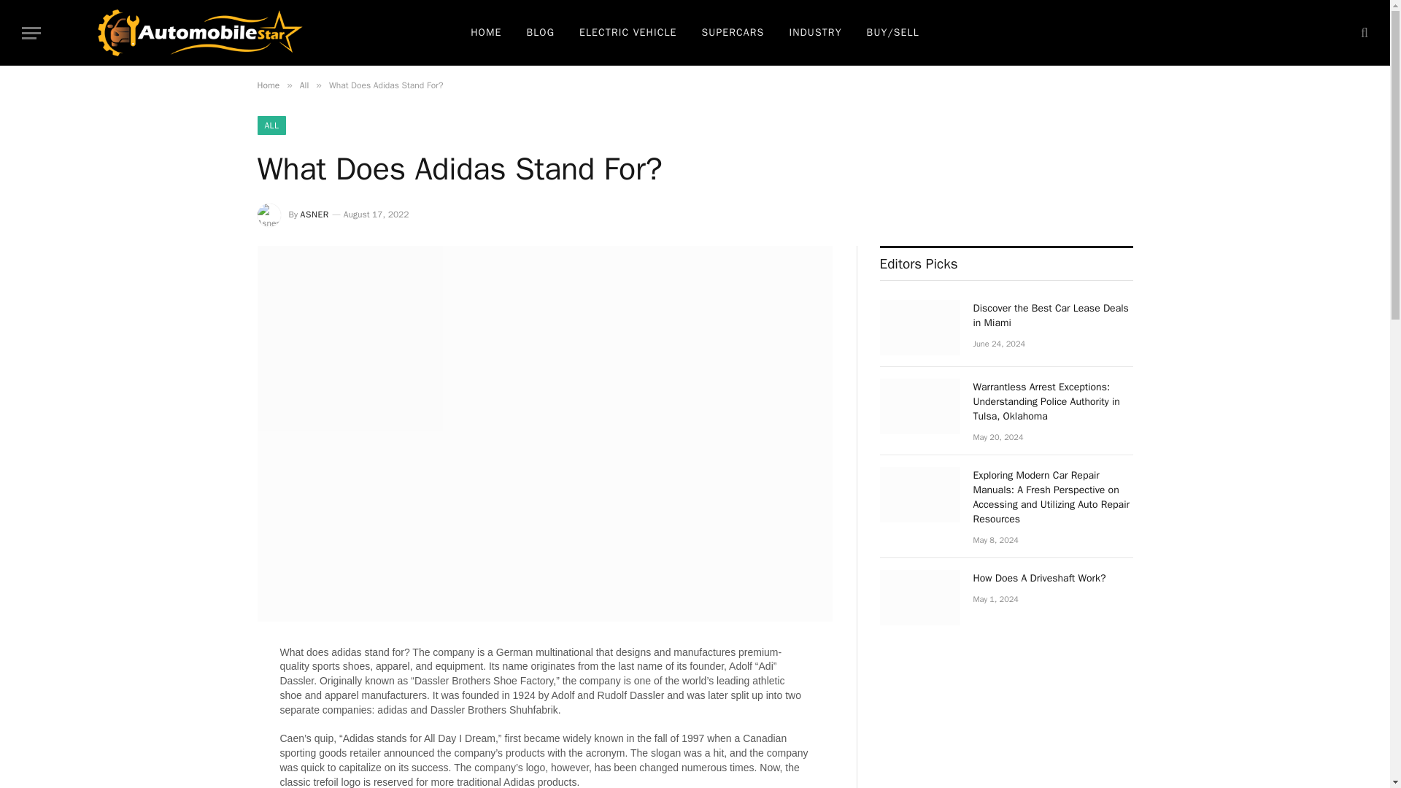 The image size is (1401, 788). What do you see at coordinates (267, 85) in the screenshot?
I see `Home` at bounding box center [267, 85].